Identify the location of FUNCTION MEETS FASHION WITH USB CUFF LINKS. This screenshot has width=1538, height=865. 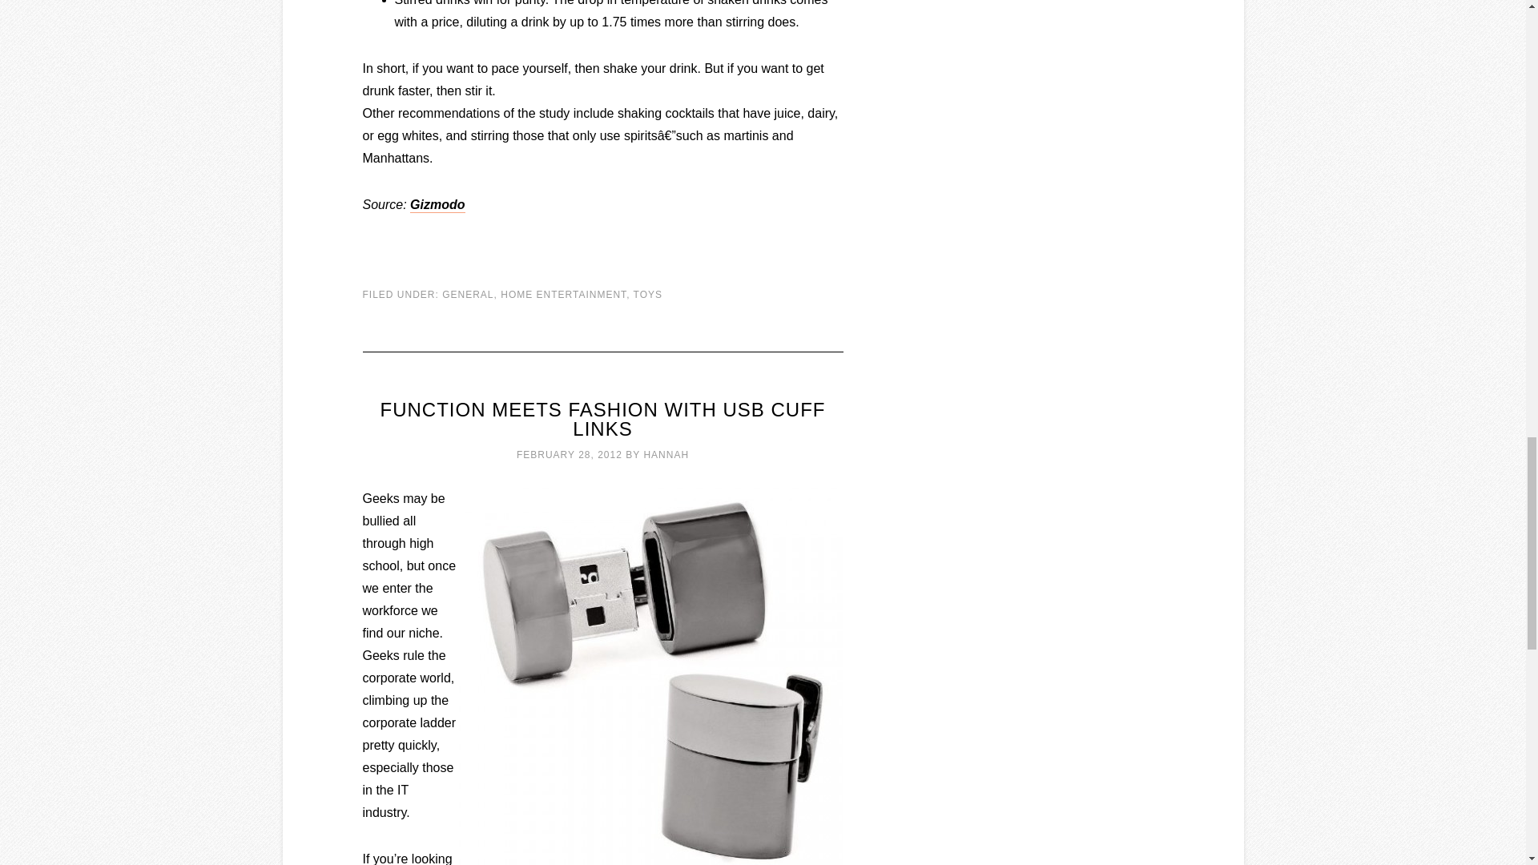
(602, 418).